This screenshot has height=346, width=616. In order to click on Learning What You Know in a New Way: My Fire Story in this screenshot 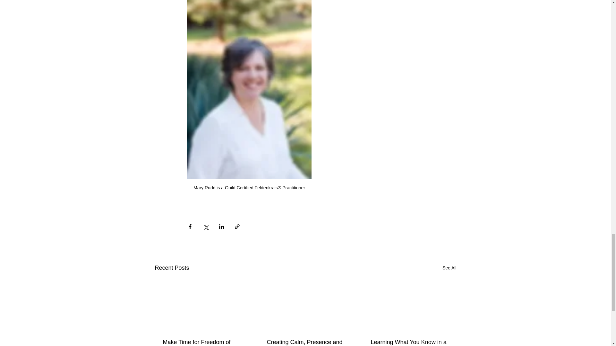, I will do `click(409, 342)`.